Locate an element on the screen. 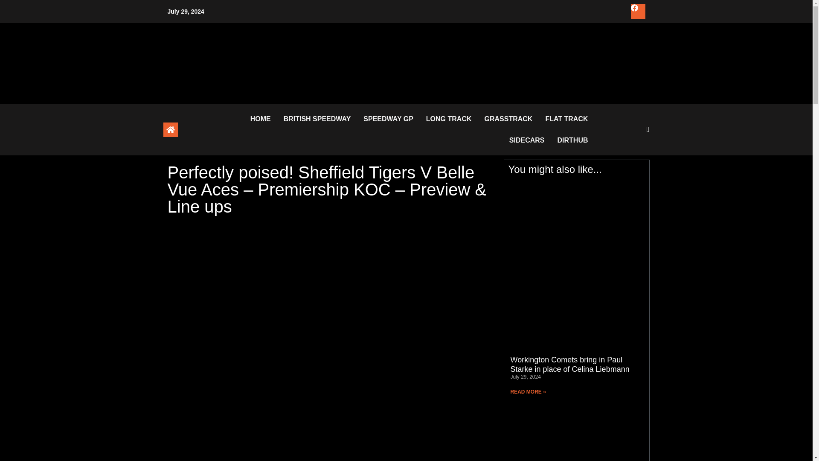 The width and height of the screenshot is (819, 461). LONG TRACK is located at coordinates (455, 119).